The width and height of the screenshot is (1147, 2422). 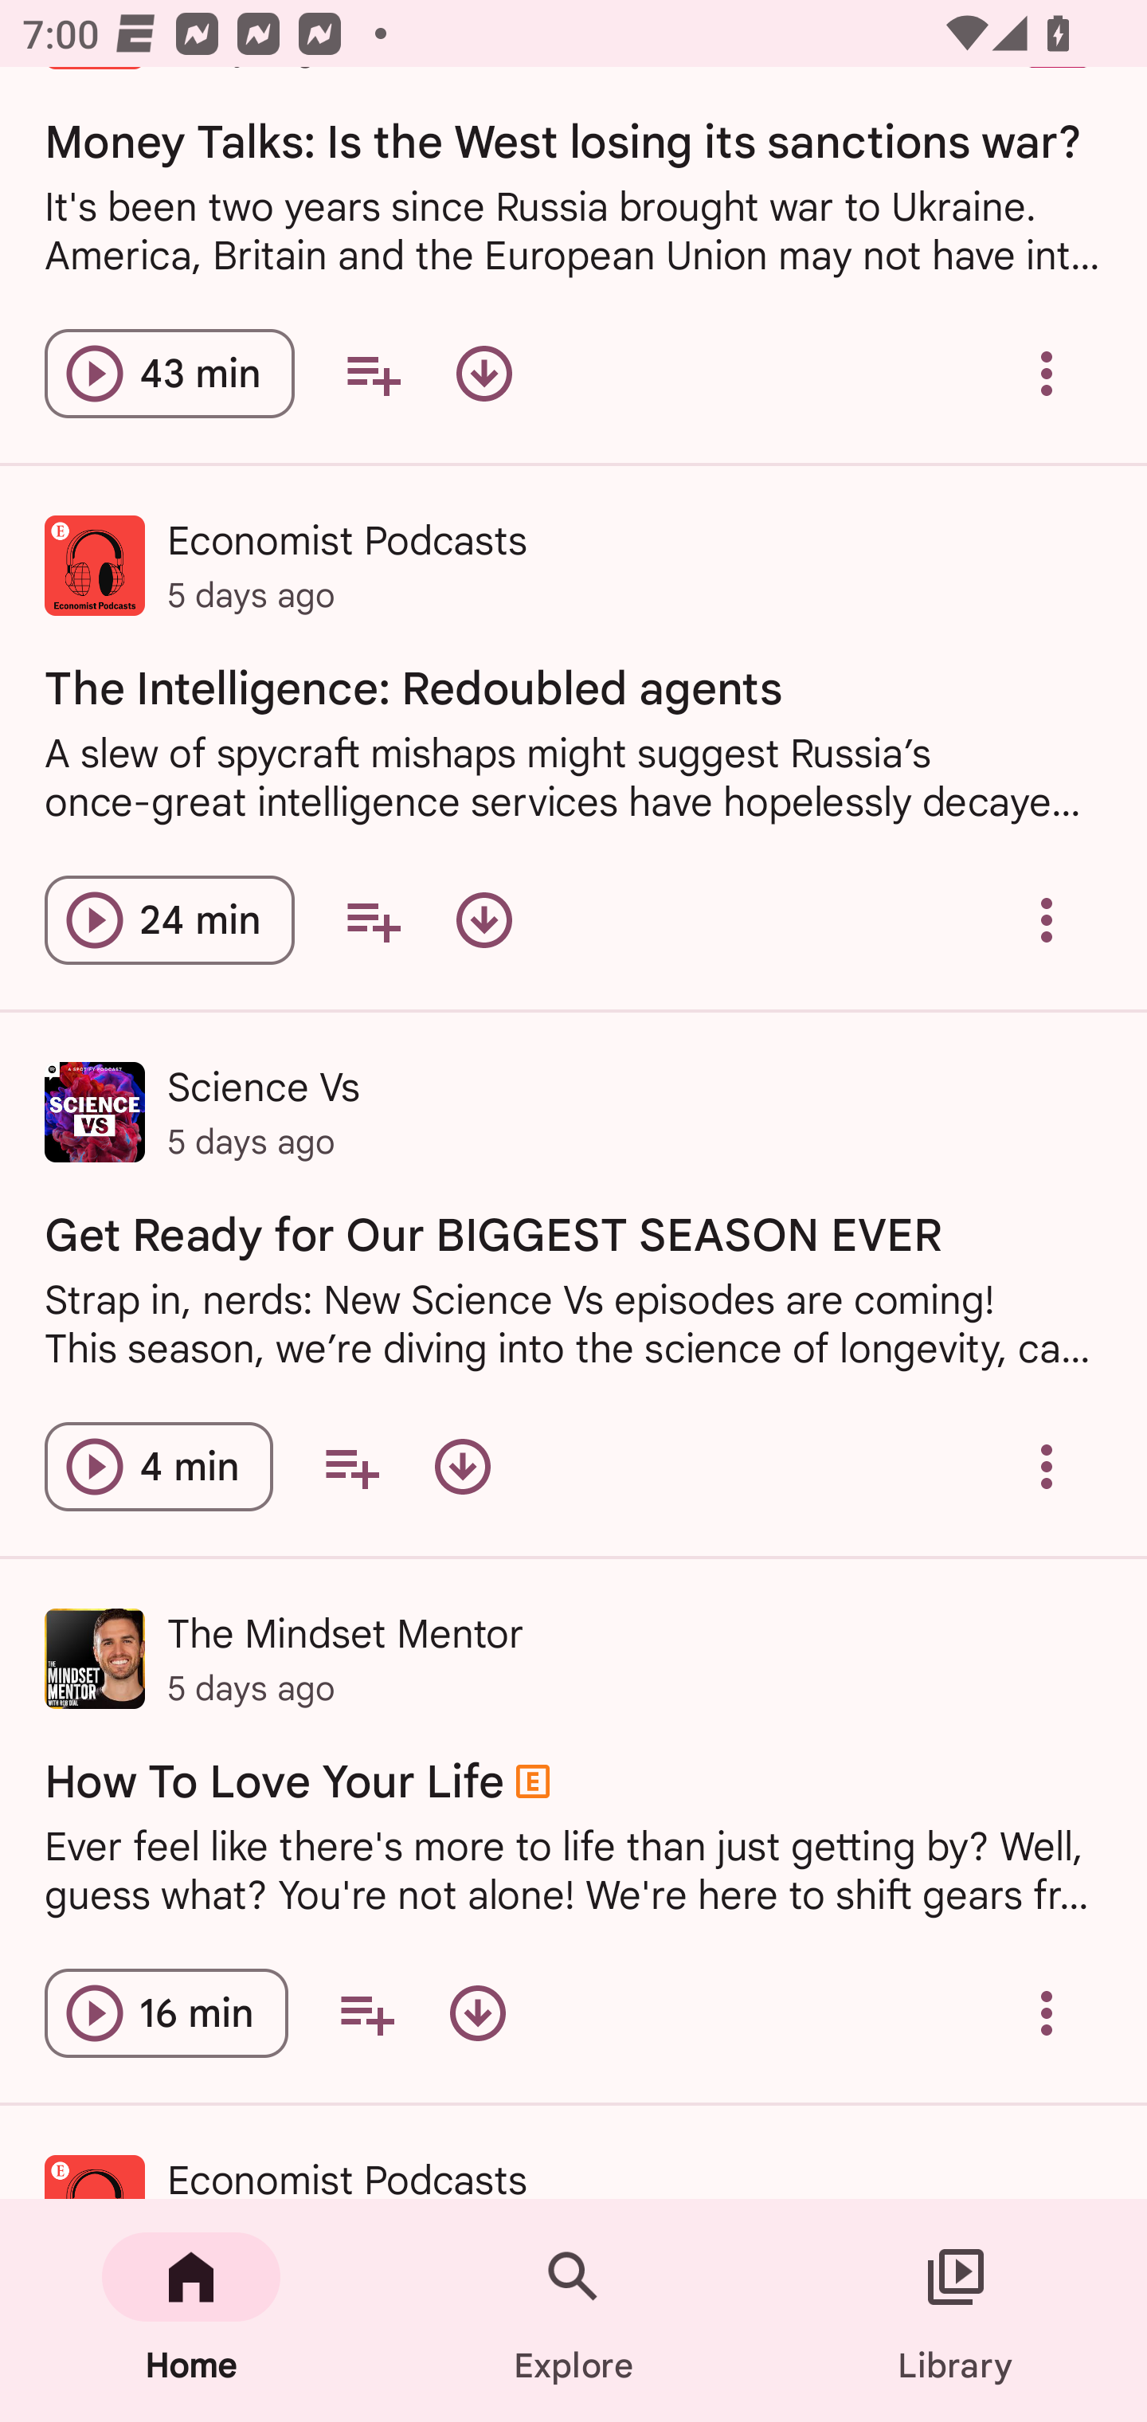 I want to click on Download episode, so click(x=477, y=2014).